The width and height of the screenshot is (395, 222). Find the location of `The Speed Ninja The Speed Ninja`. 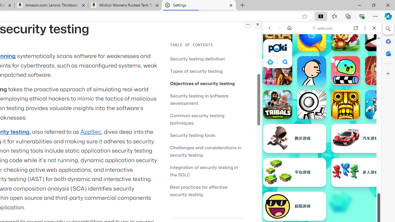

The Speed Ninja The Speed Ninja is located at coordinates (380, 37).